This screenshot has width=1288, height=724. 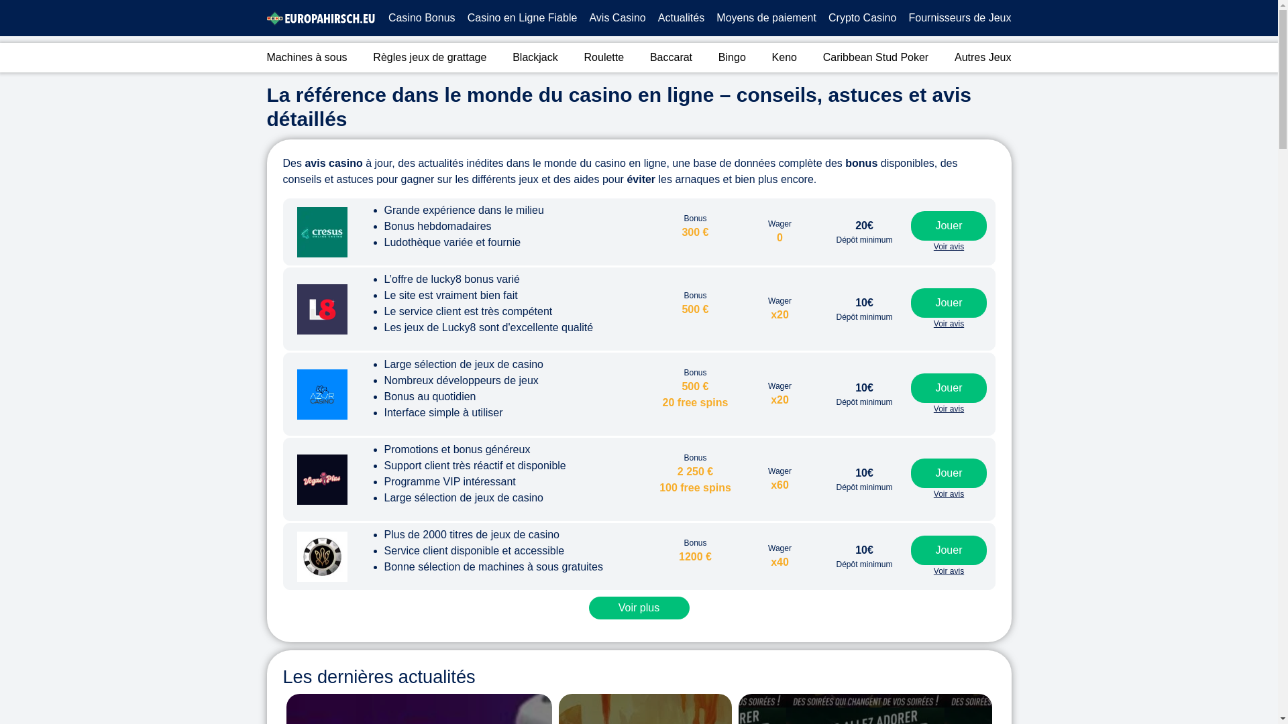 I want to click on Autres Jeux, so click(x=983, y=58).